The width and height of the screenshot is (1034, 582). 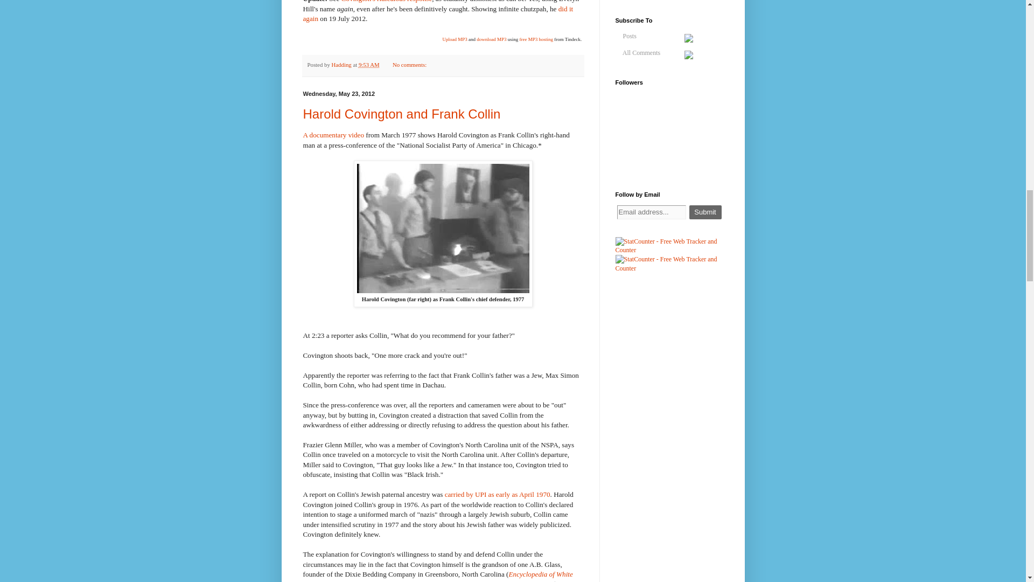 What do you see at coordinates (369, 65) in the screenshot?
I see `permanent link` at bounding box center [369, 65].